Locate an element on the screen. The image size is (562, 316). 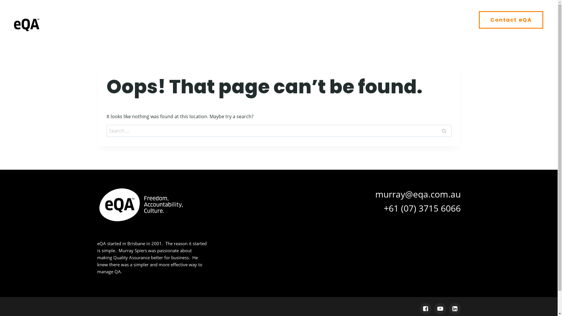
Client Work is located at coordinates (392, 20).